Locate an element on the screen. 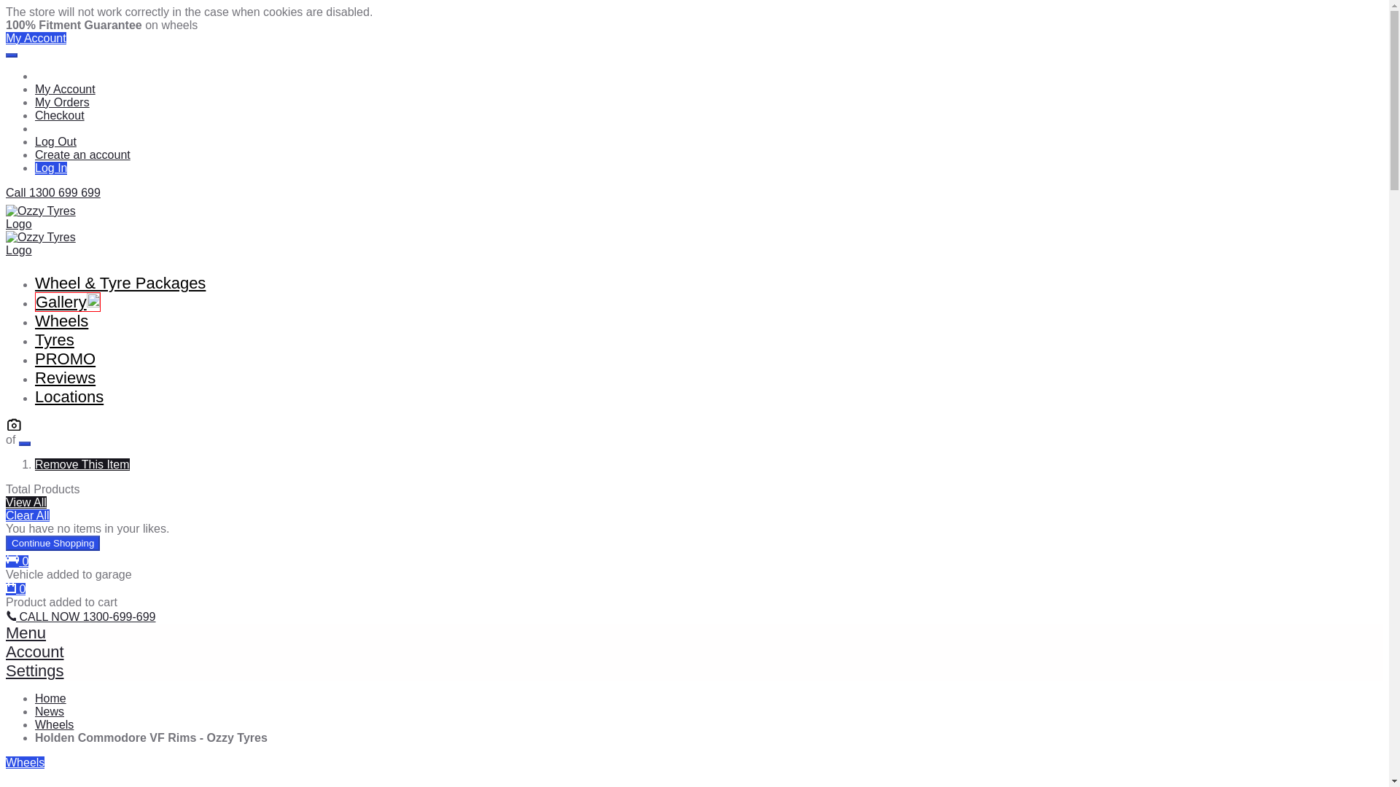 Image resolution: width=1400 pixels, height=787 pixels. My Account is located at coordinates (65, 89).